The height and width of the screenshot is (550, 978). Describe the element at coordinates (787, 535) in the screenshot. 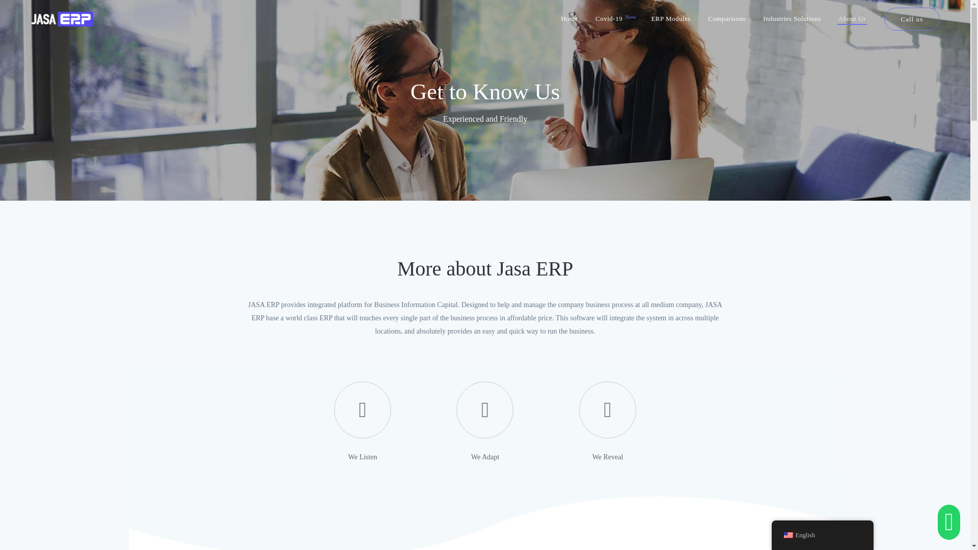

I see `English` at that location.